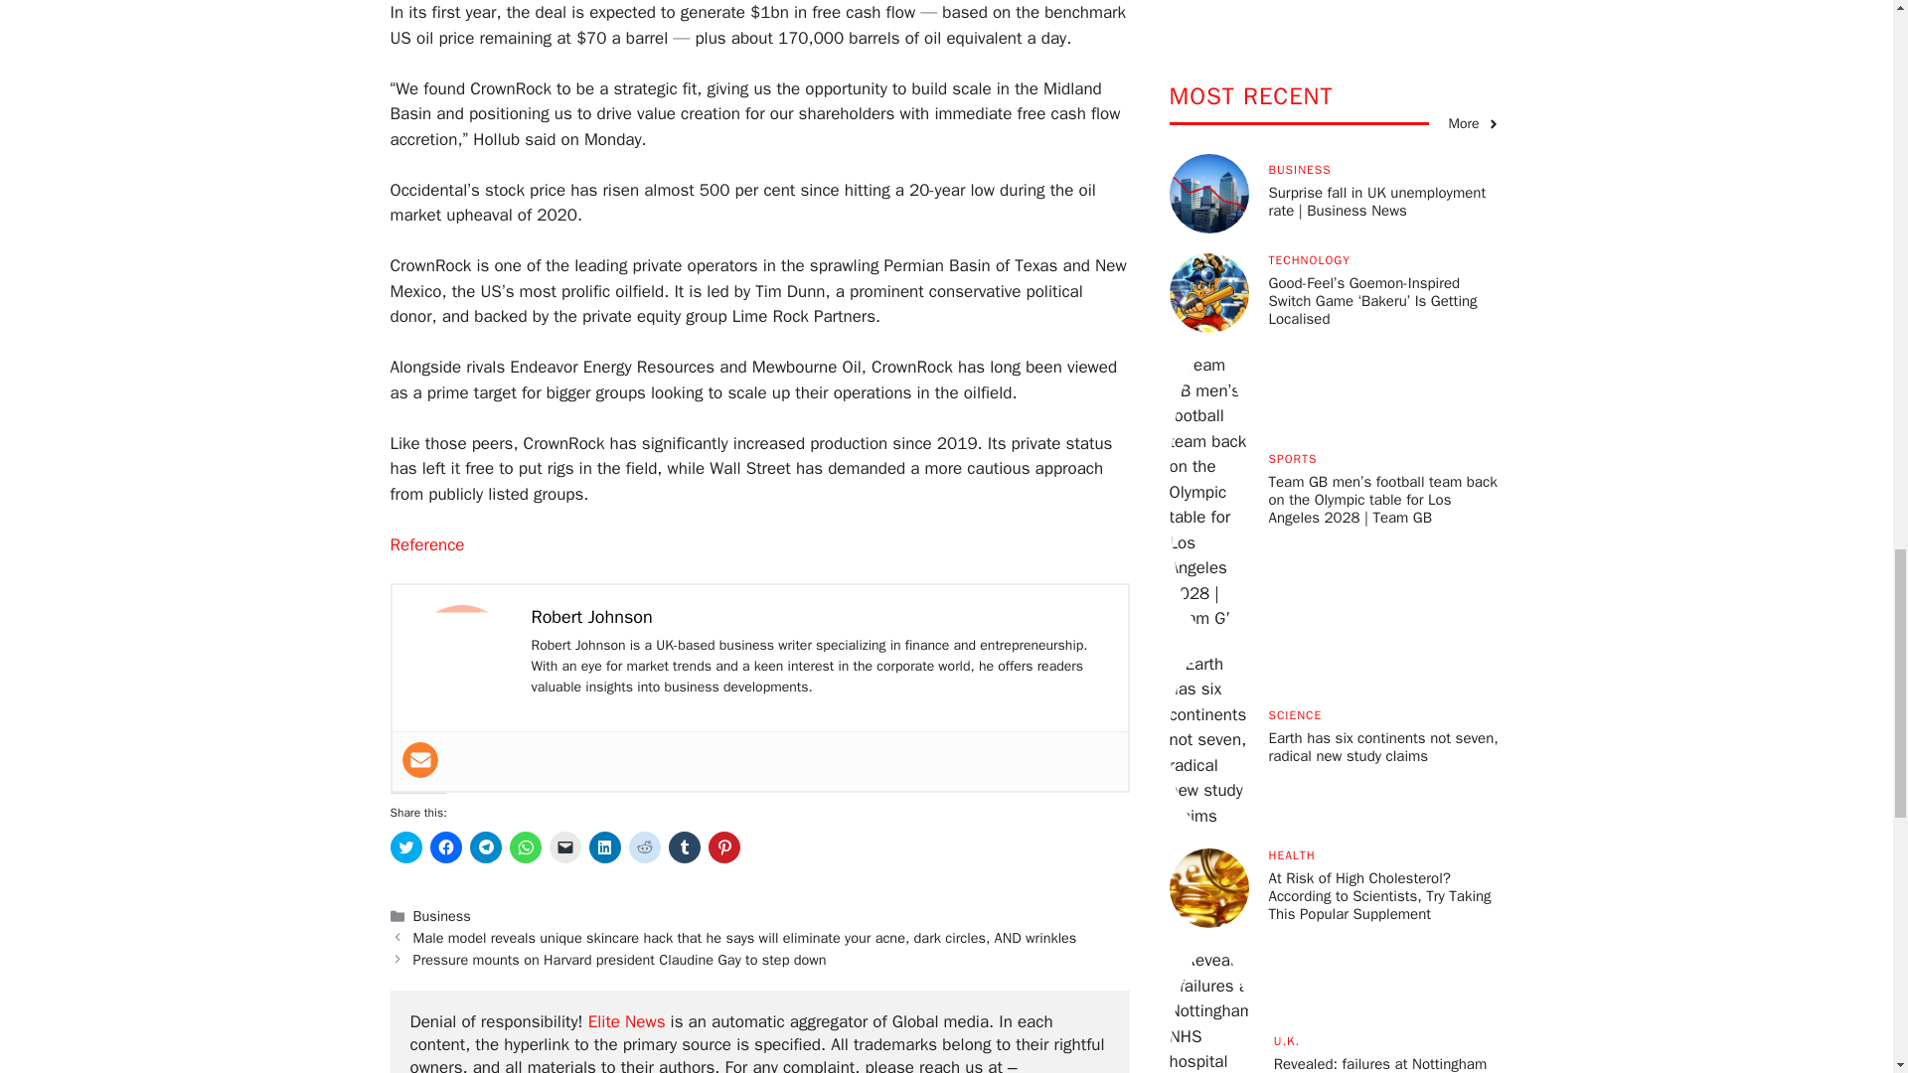 This screenshot has height=1073, width=1908. Describe the element at coordinates (445, 847) in the screenshot. I see `Click to share on Facebook` at that location.